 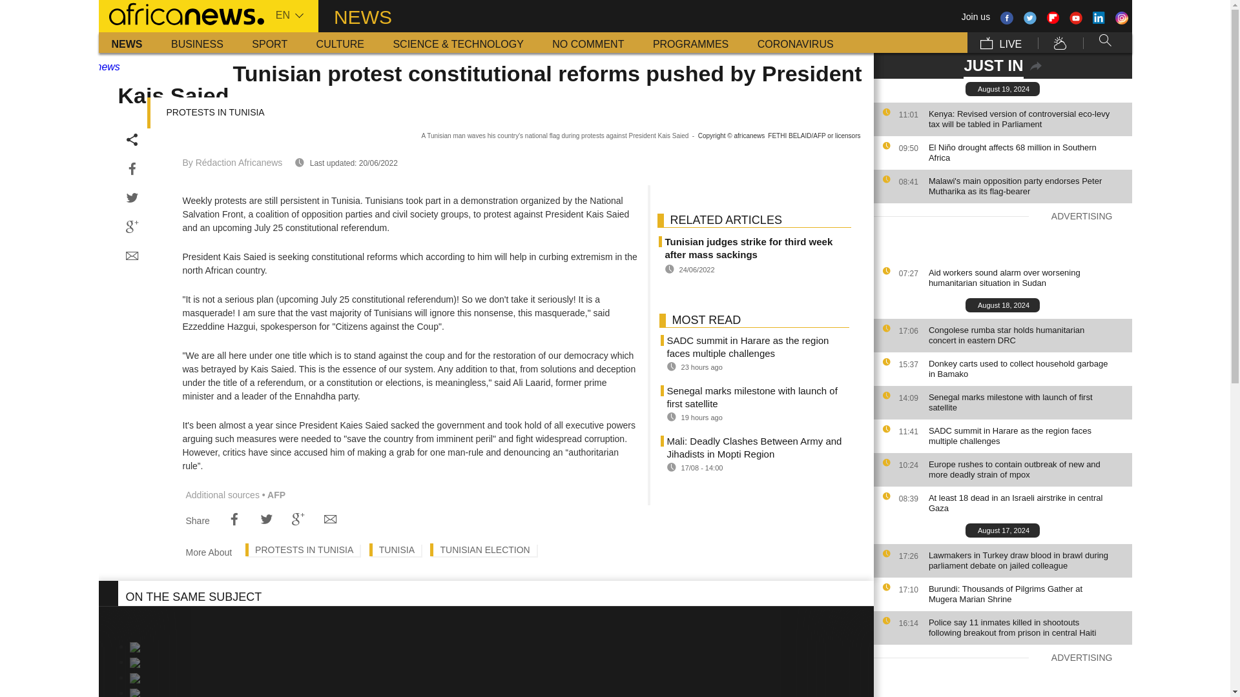 I want to click on Coronavirus, so click(x=796, y=43).